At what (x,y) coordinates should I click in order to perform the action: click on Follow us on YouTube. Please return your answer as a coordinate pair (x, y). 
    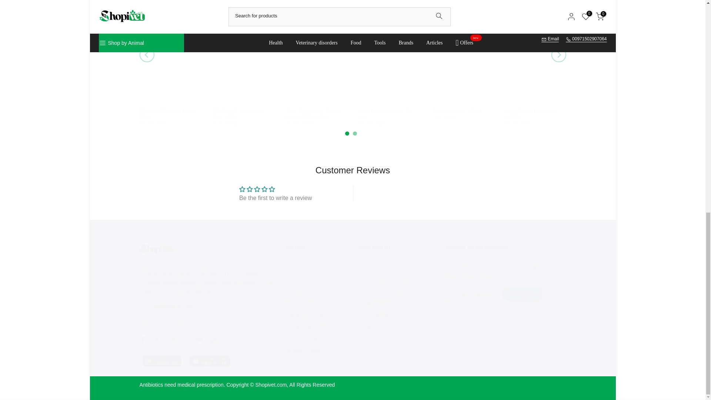
    Looking at the image, I should click on (198, 339).